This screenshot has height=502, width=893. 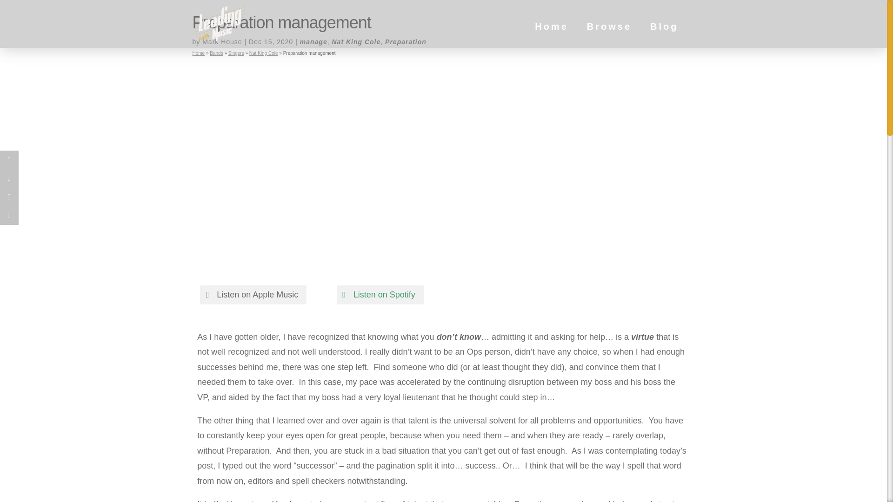 What do you see at coordinates (406, 42) in the screenshot?
I see `Preparation` at bounding box center [406, 42].